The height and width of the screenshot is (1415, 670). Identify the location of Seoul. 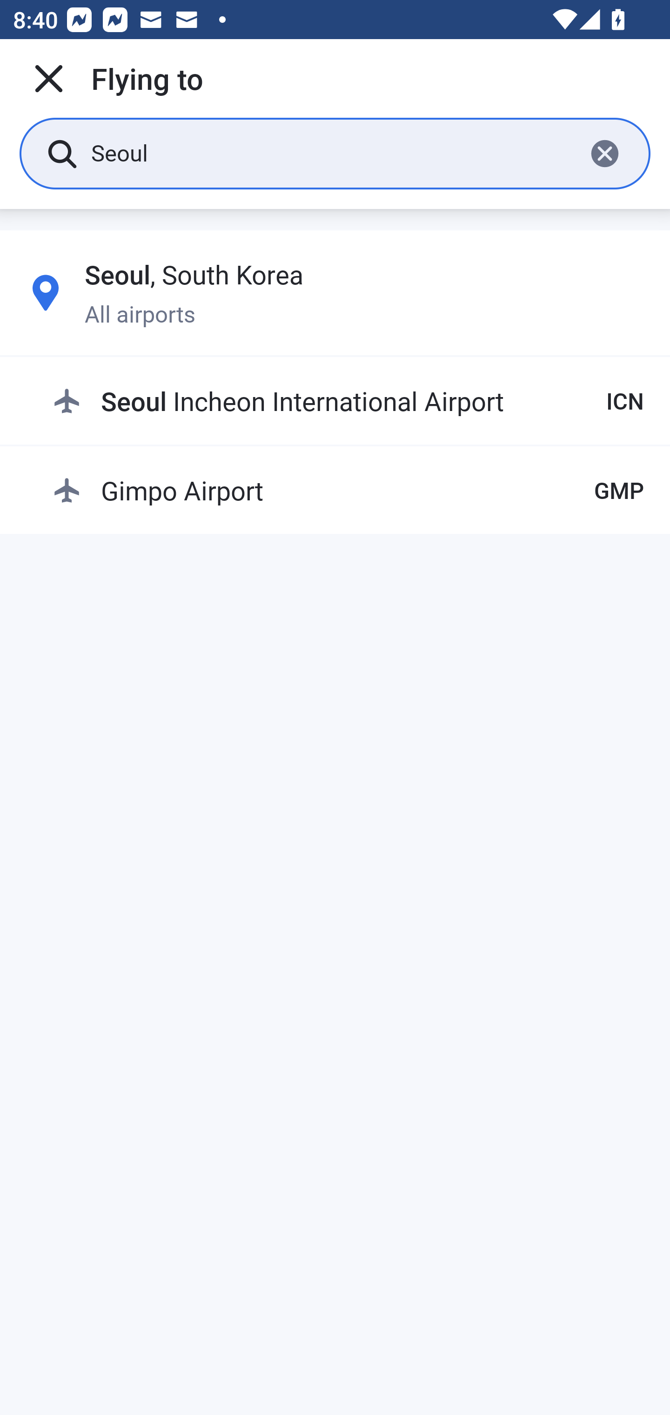
(331, 153).